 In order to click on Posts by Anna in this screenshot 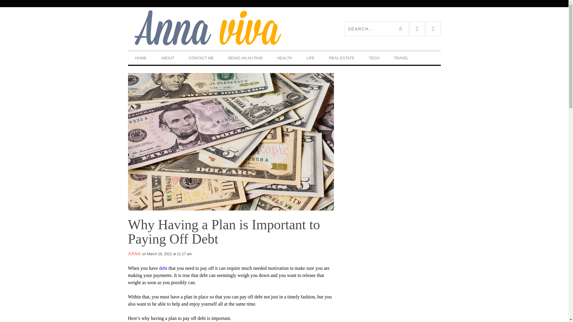, I will do `click(134, 253)`.